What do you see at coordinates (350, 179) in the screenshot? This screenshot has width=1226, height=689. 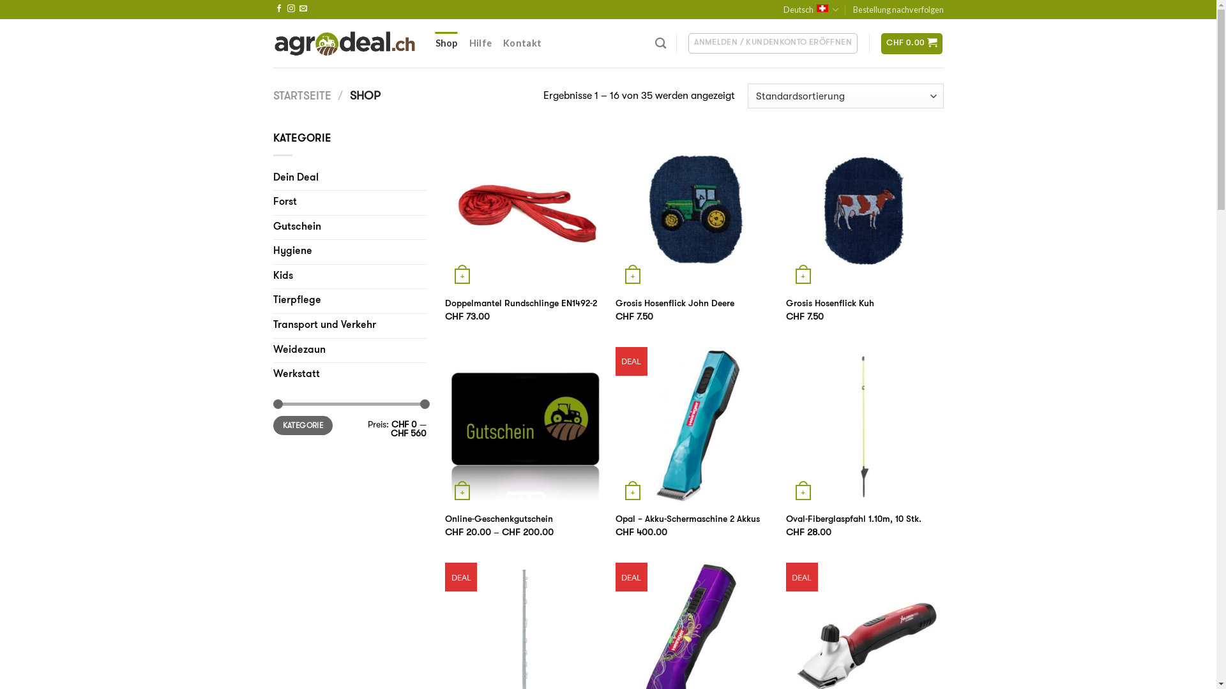 I see `Dein Deal` at bounding box center [350, 179].